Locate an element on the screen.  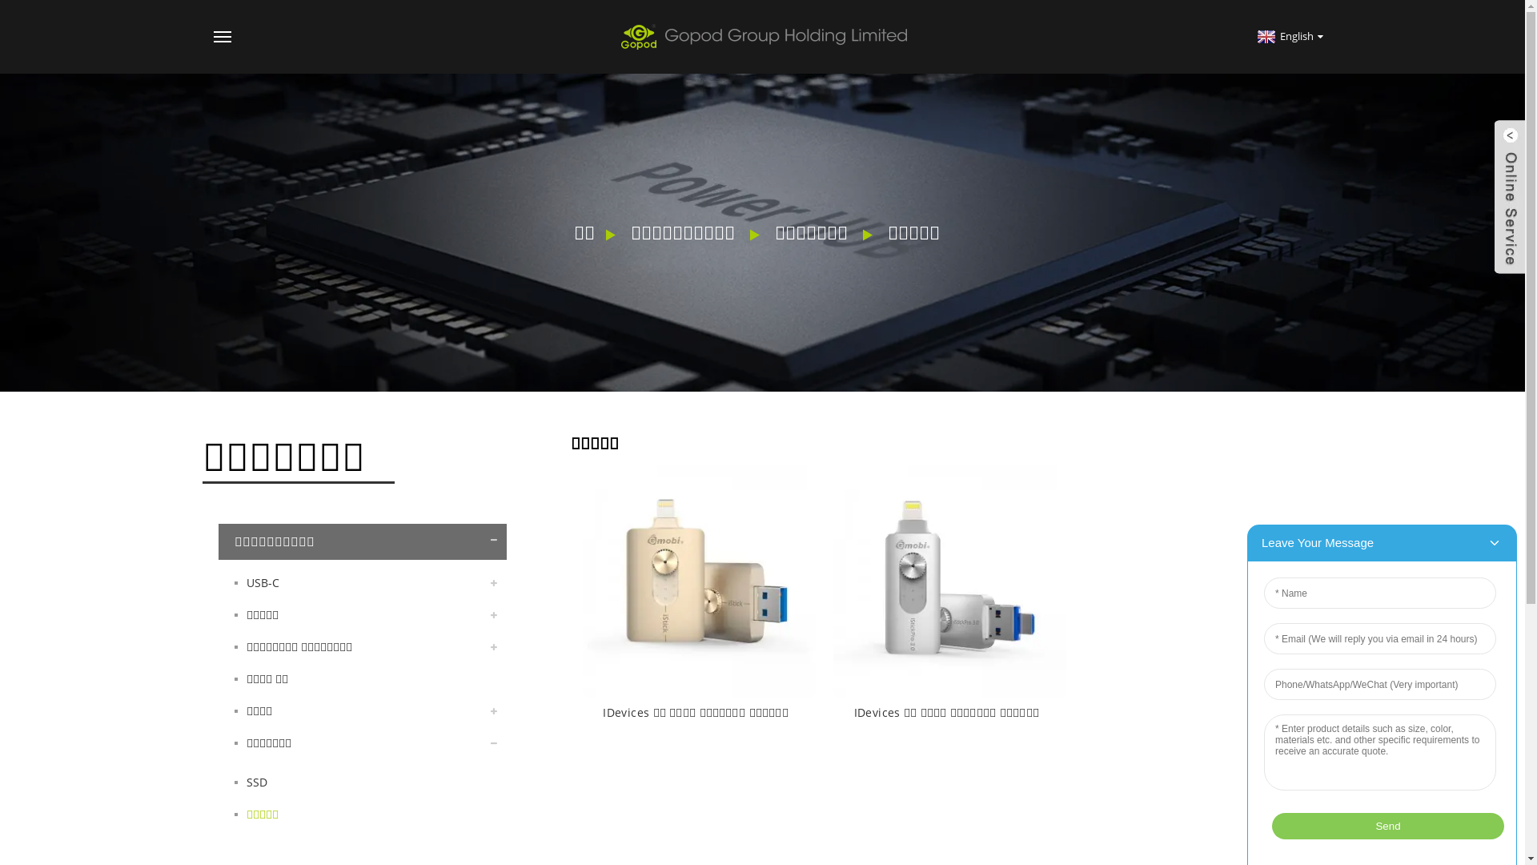
Flash Drive for iDevices/ is located at coordinates (949, 580).